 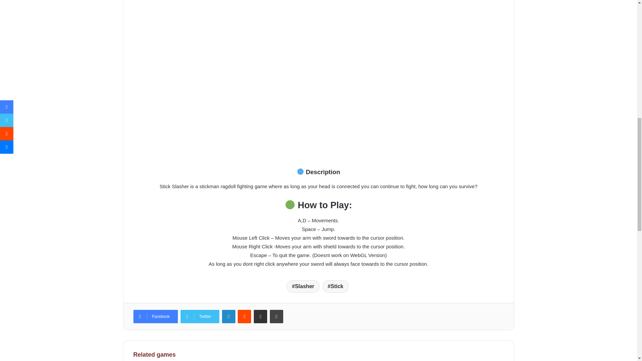 I want to click on Print, so click(x=276, y=316).